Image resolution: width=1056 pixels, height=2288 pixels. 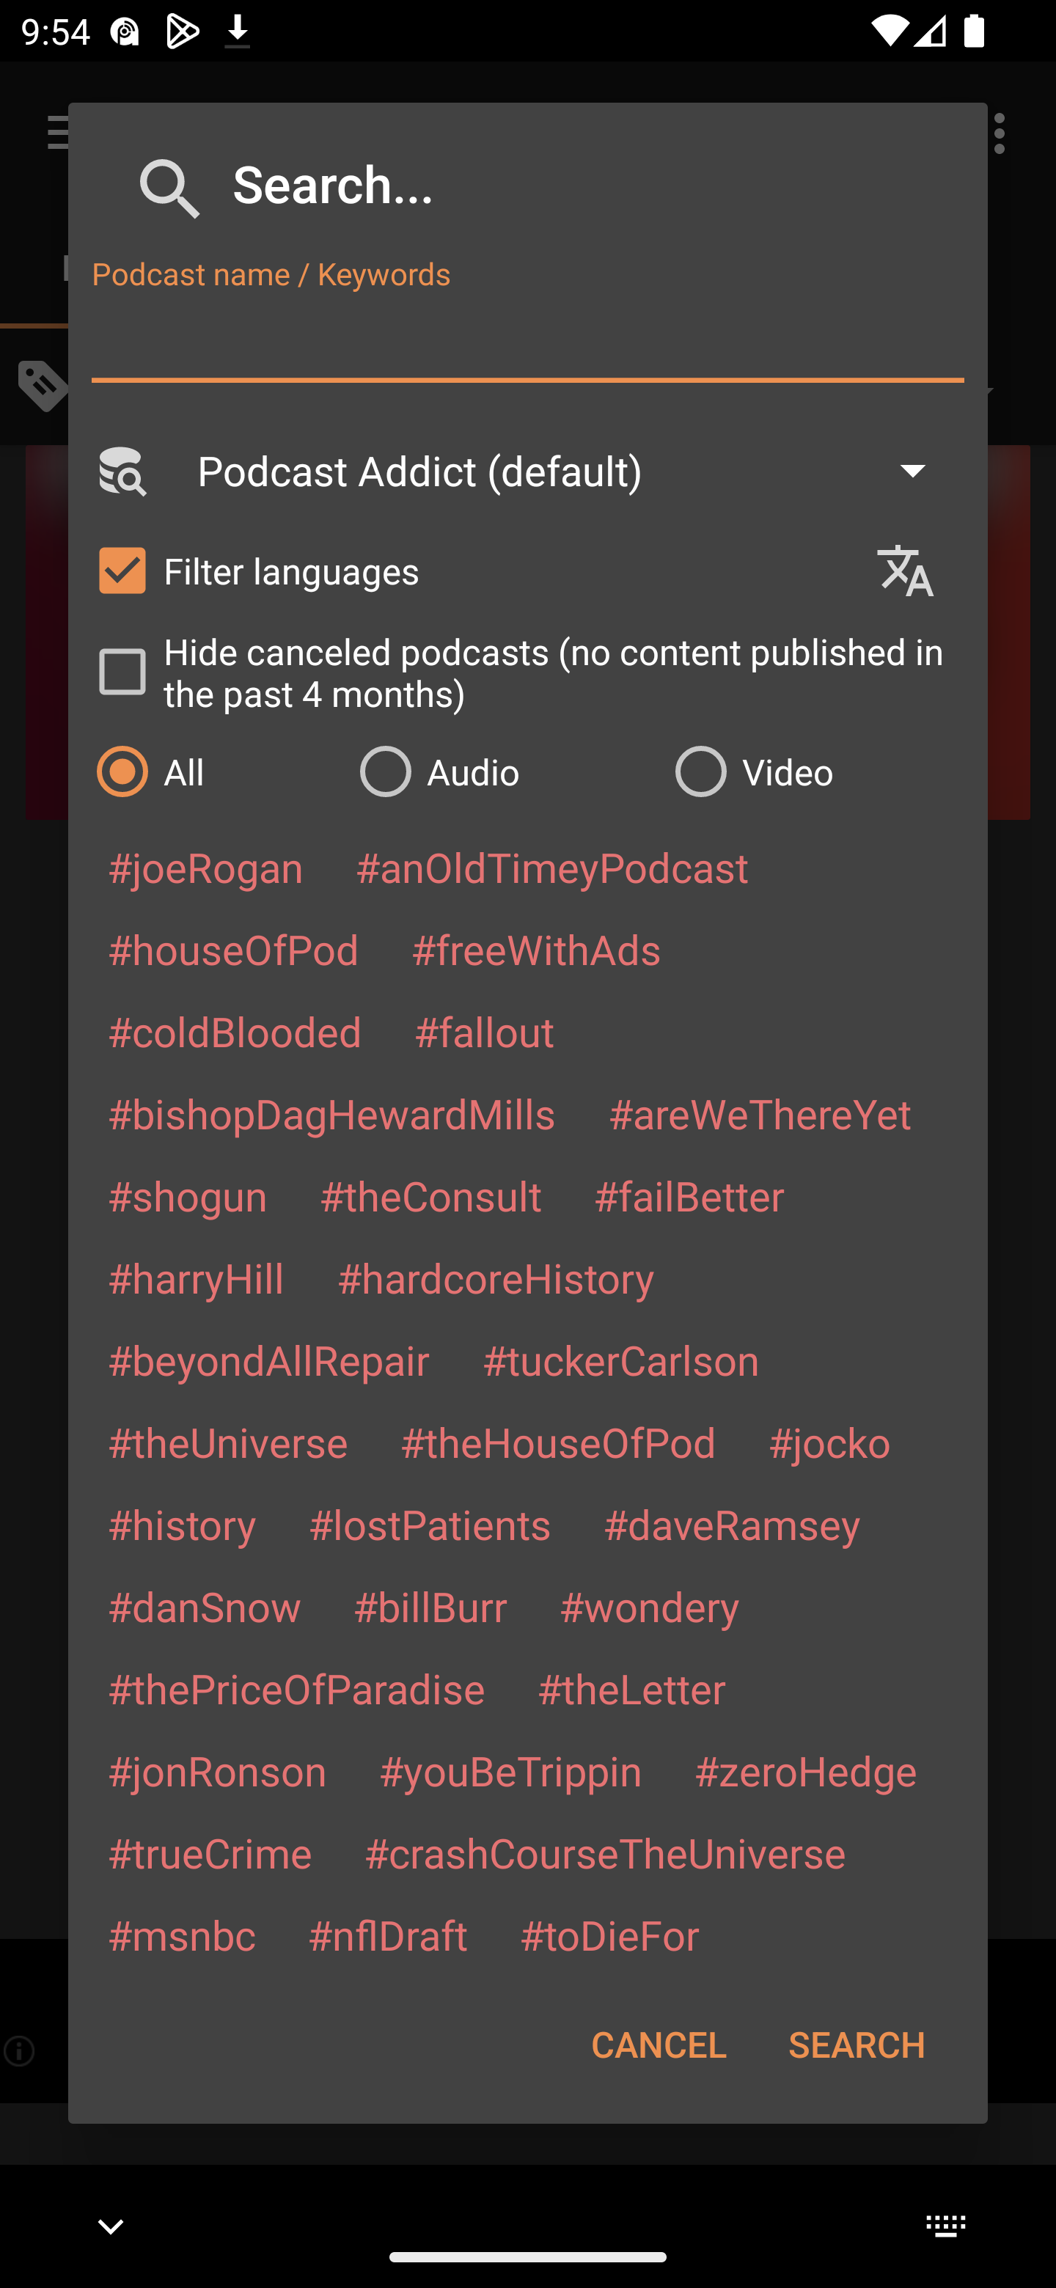 What do you see at coordinates (213, 771) in the screenshot?
I see `All` at bounding box center [213, 771].